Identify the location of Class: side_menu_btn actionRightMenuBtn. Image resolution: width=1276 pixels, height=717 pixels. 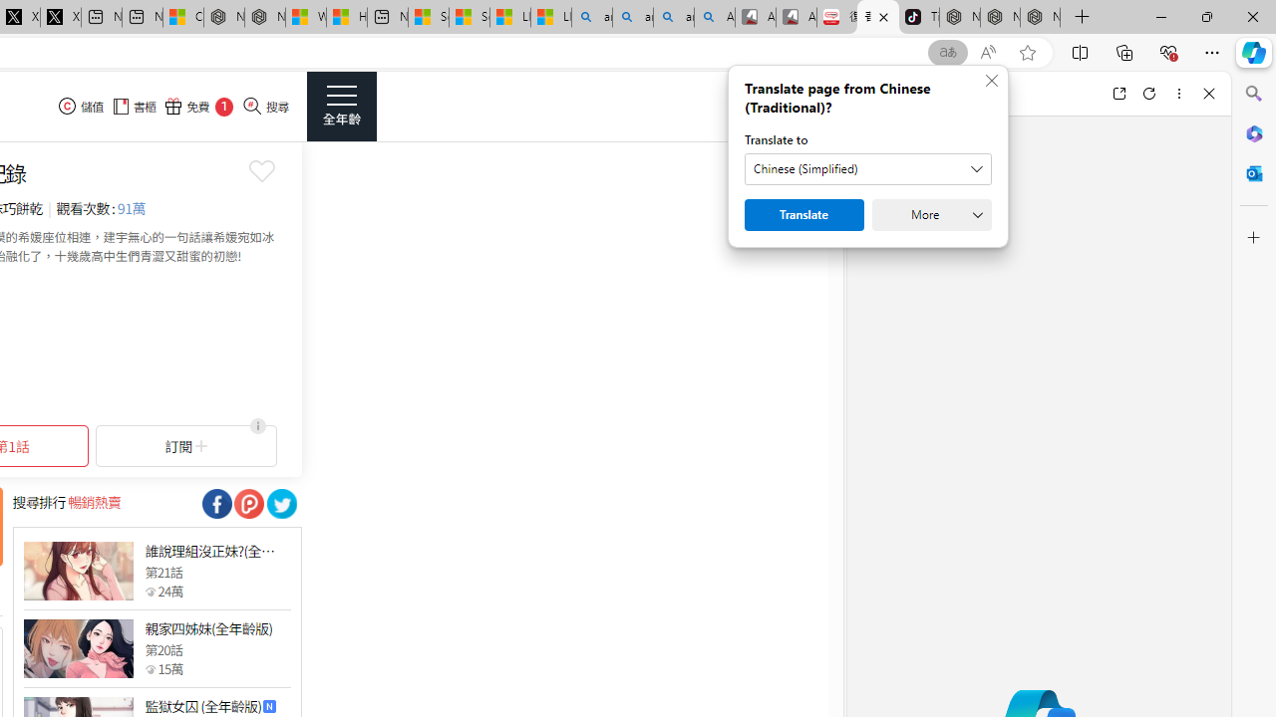
(341, 106).